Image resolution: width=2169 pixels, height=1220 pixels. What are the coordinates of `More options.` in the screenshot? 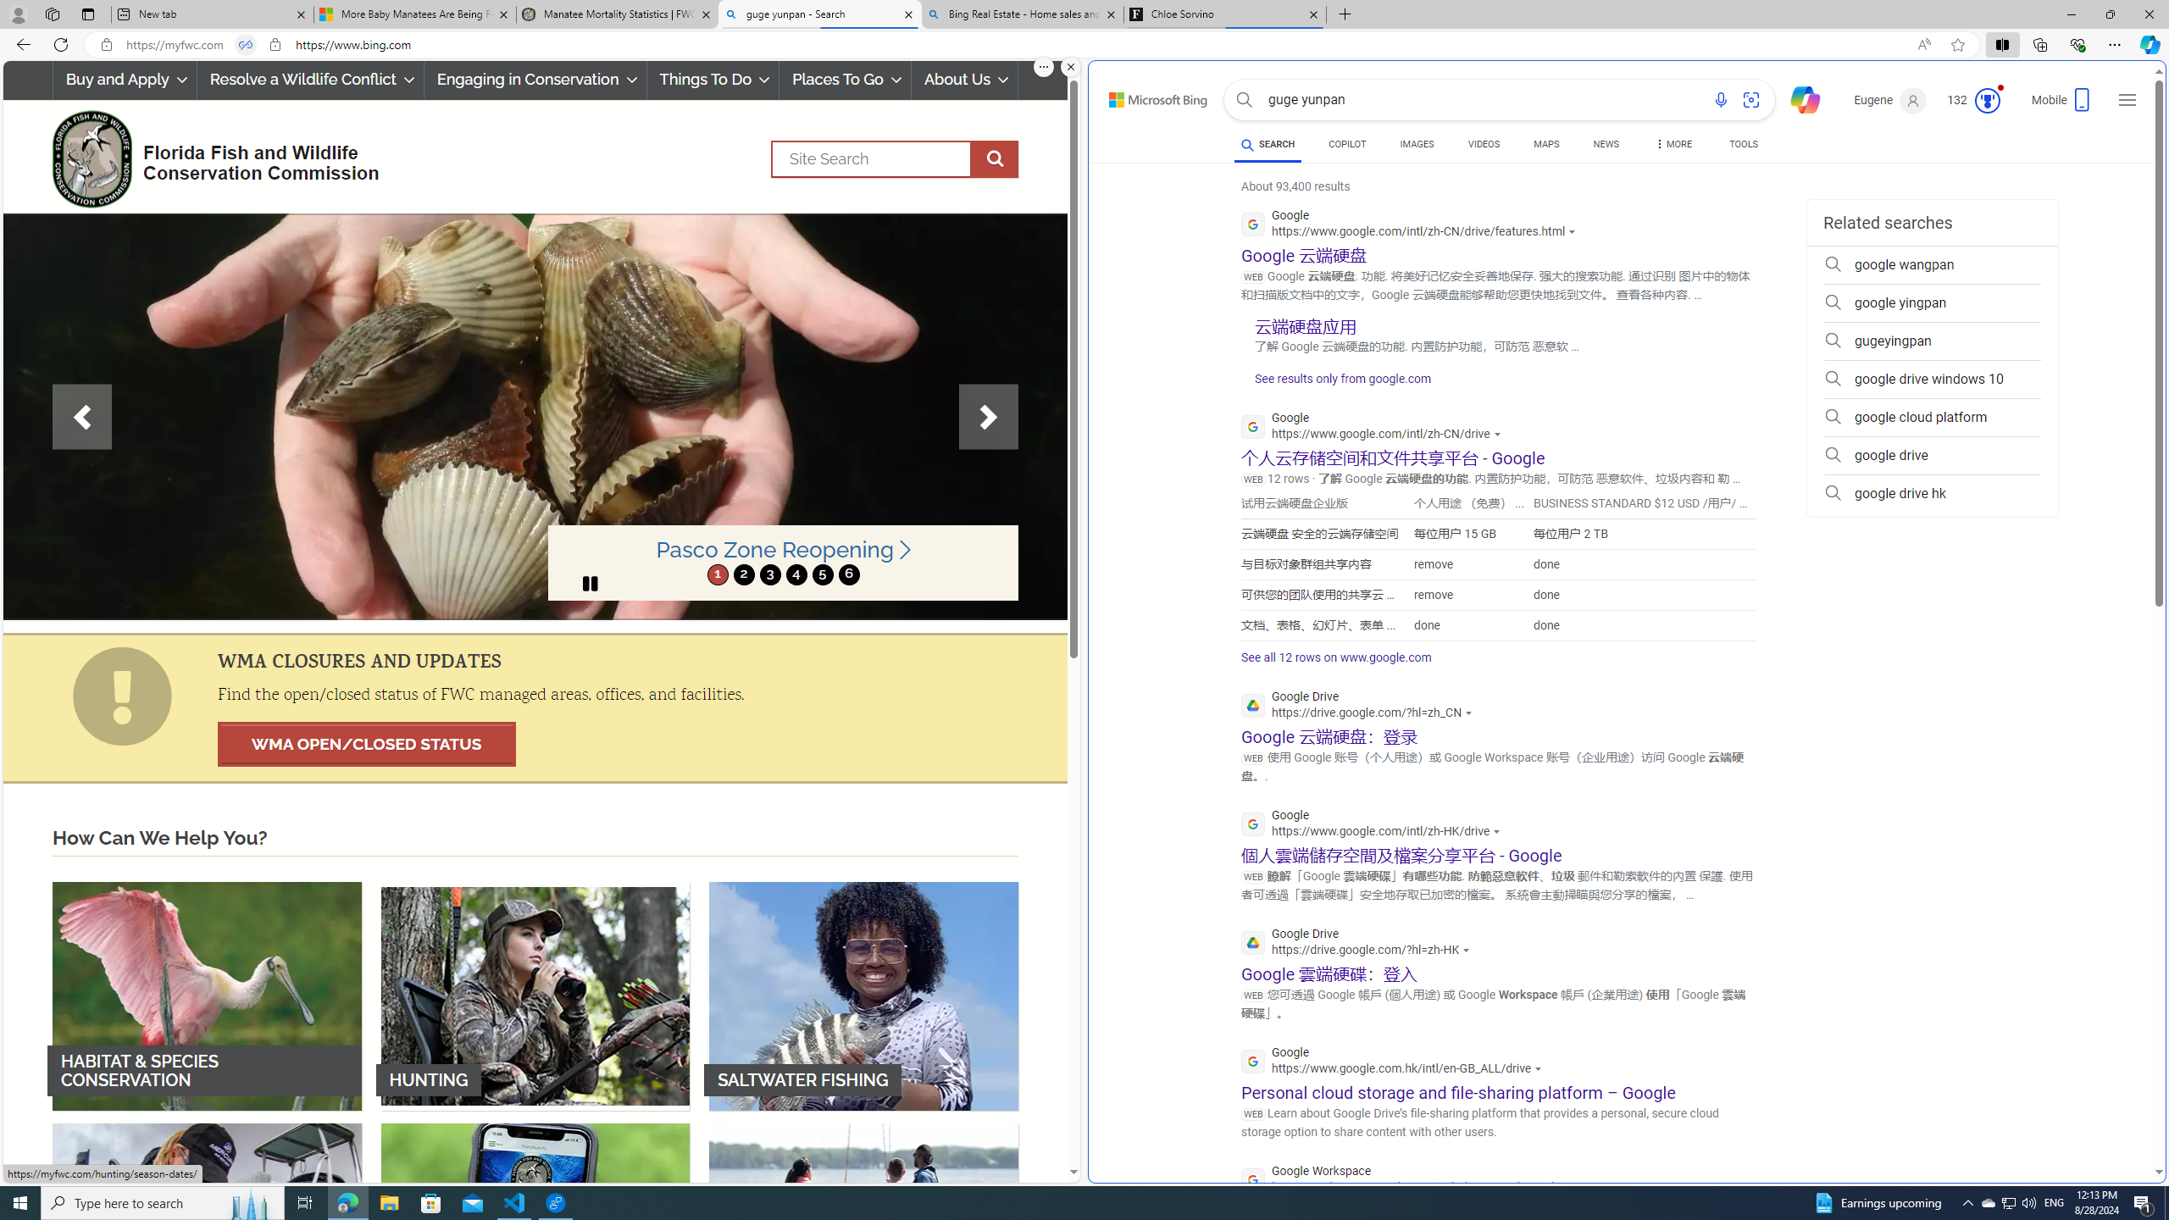 It's located at (1044, 67).